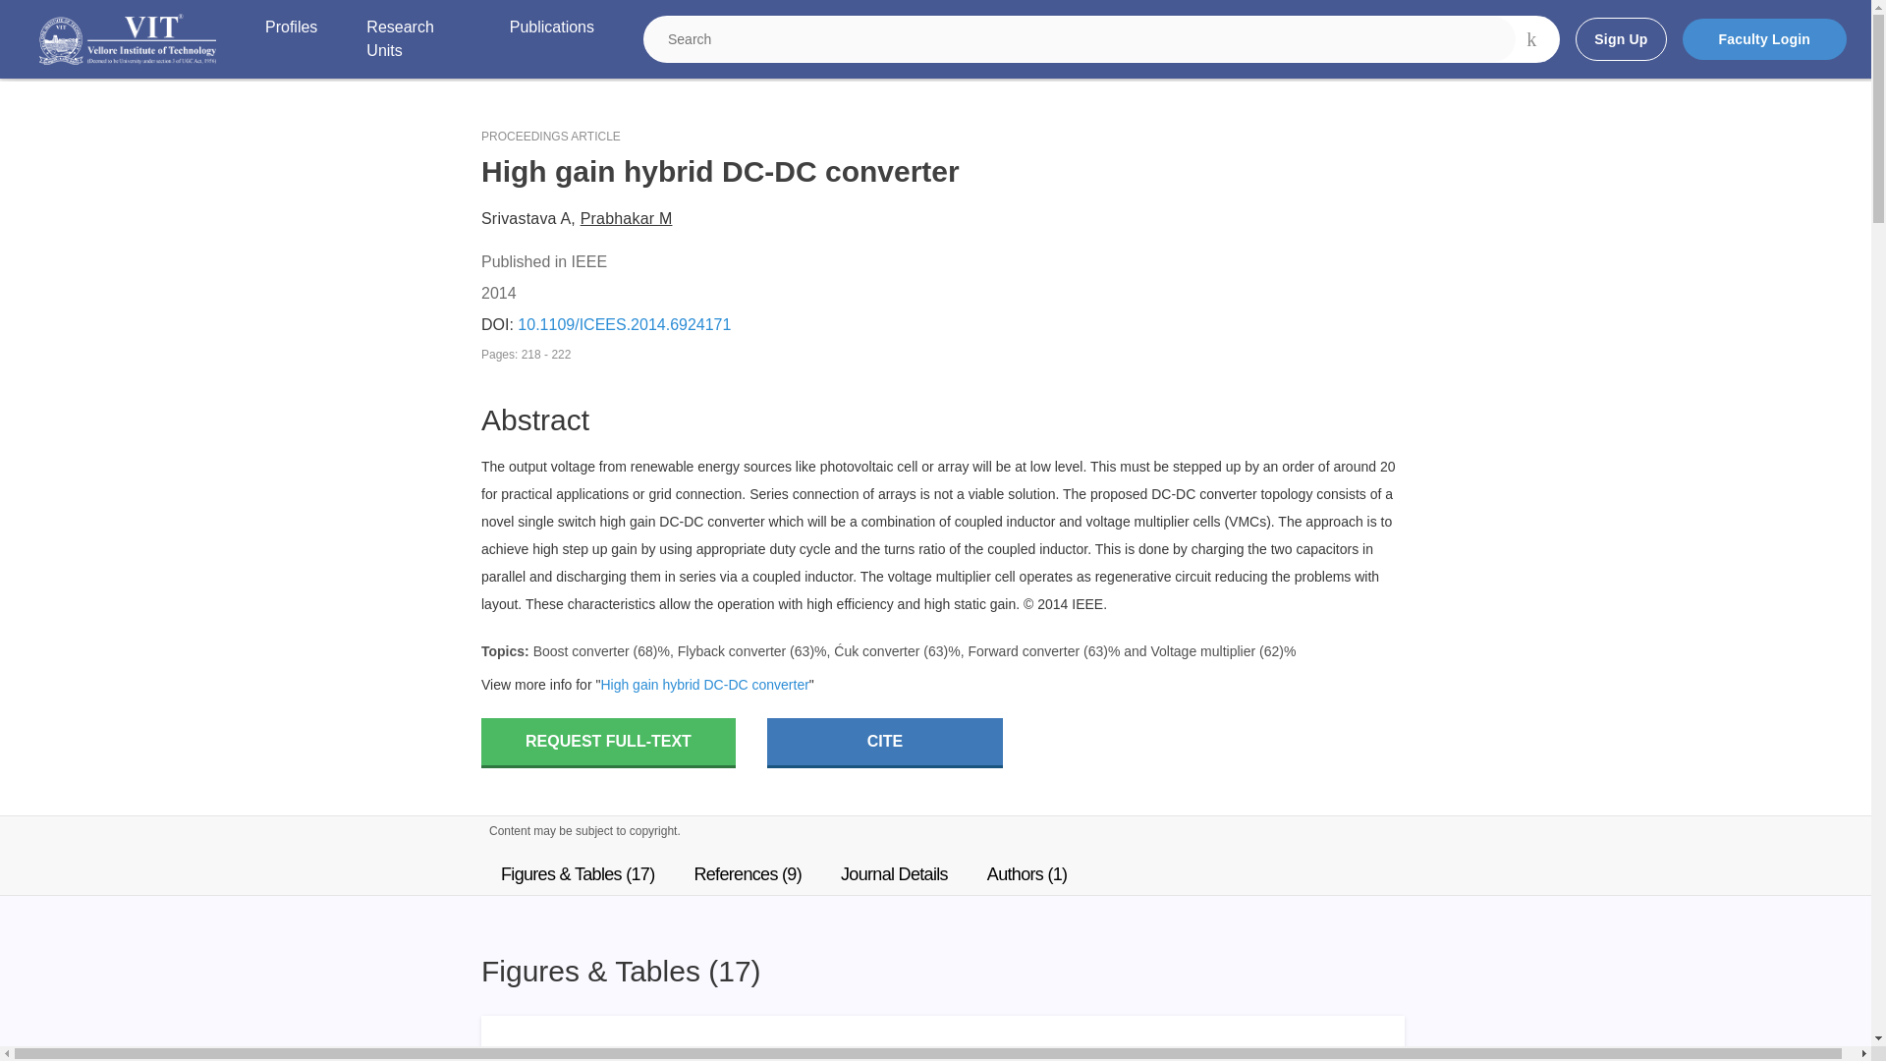 The image size is (1886, 1061). What do you see at coordinates (627, 218) in the screenshot?
I see `Prabhakar M` at bounding box center [627, 218].